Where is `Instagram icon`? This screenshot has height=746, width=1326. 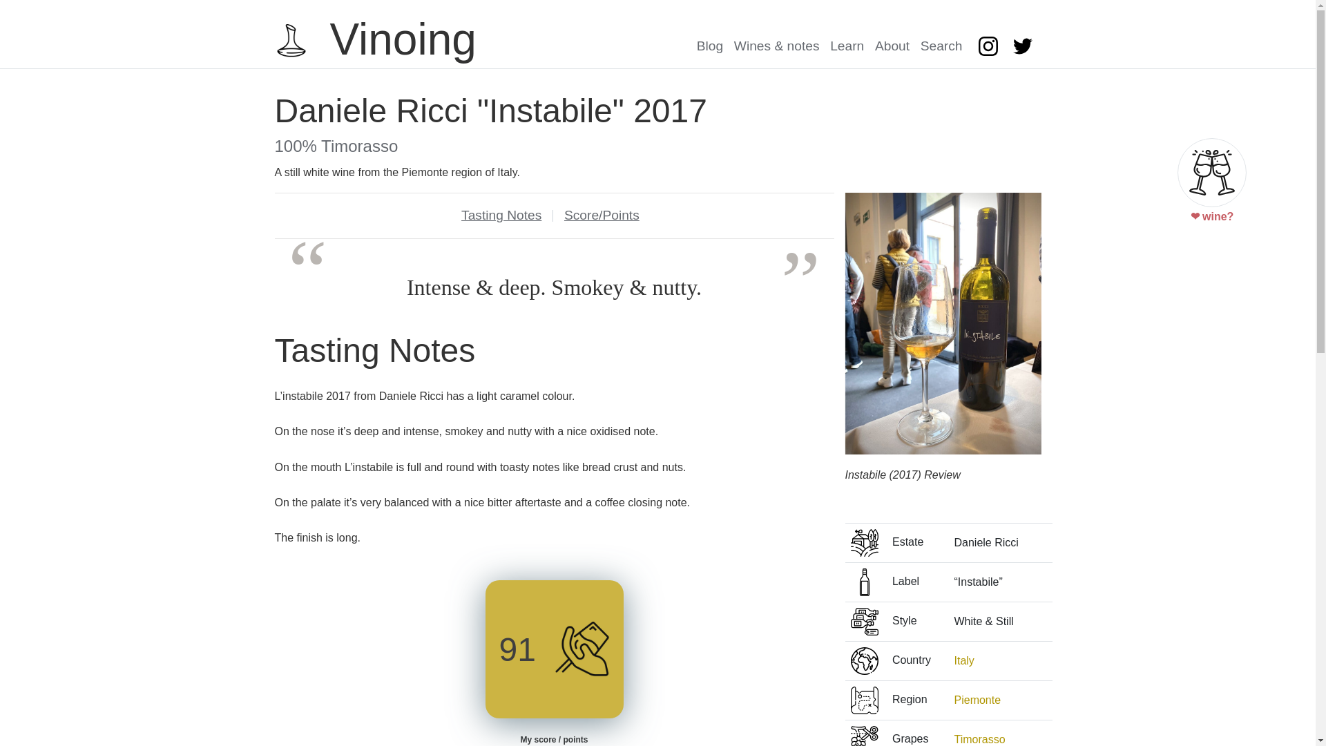
Instagram icon is located at coordinates (988, 46).